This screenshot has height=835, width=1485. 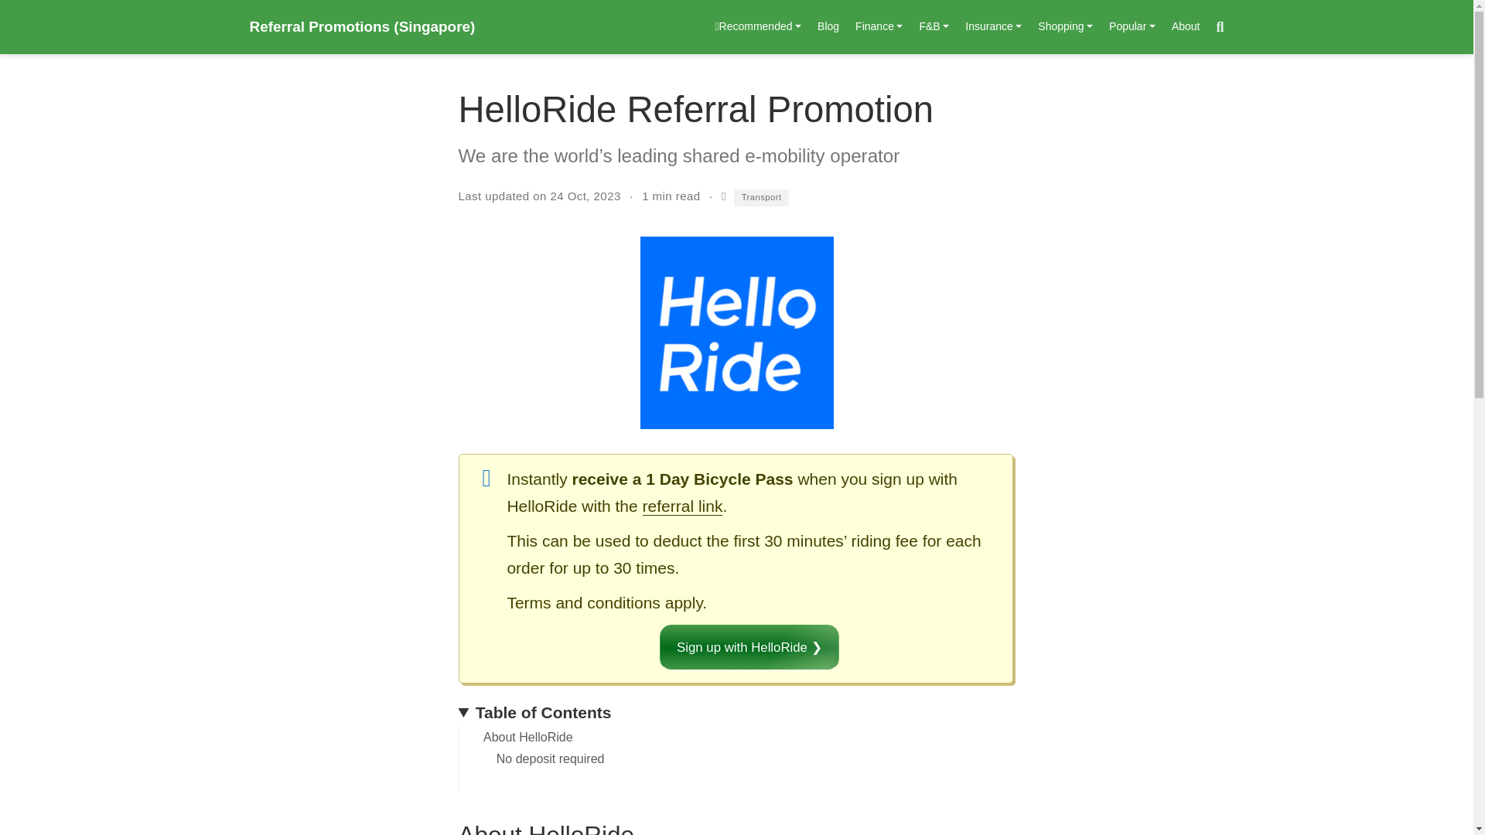 I want to click on Shopping, so click(x=1066, y=28).